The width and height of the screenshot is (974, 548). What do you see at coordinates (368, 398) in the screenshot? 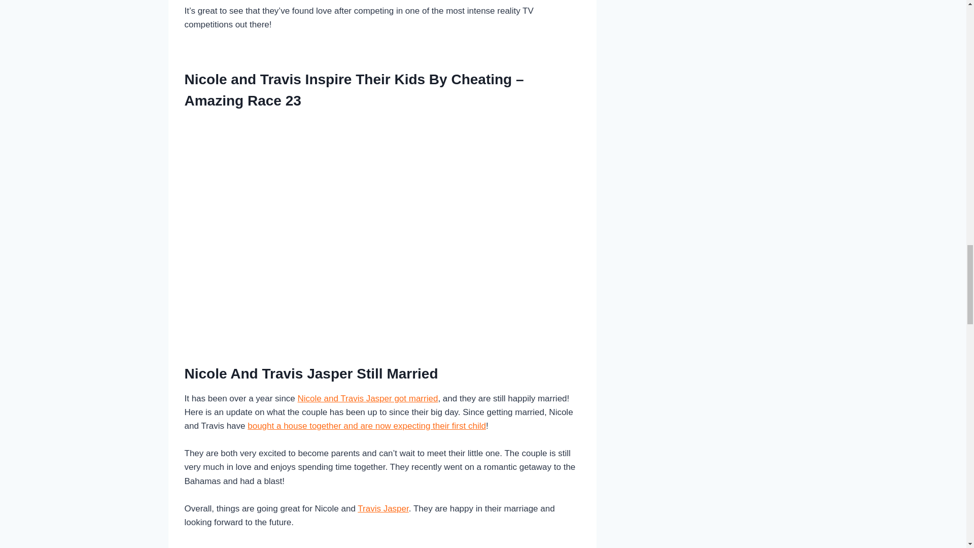
I see `Nicole and Travis Jasper got married` at bounding box center [368, 398].